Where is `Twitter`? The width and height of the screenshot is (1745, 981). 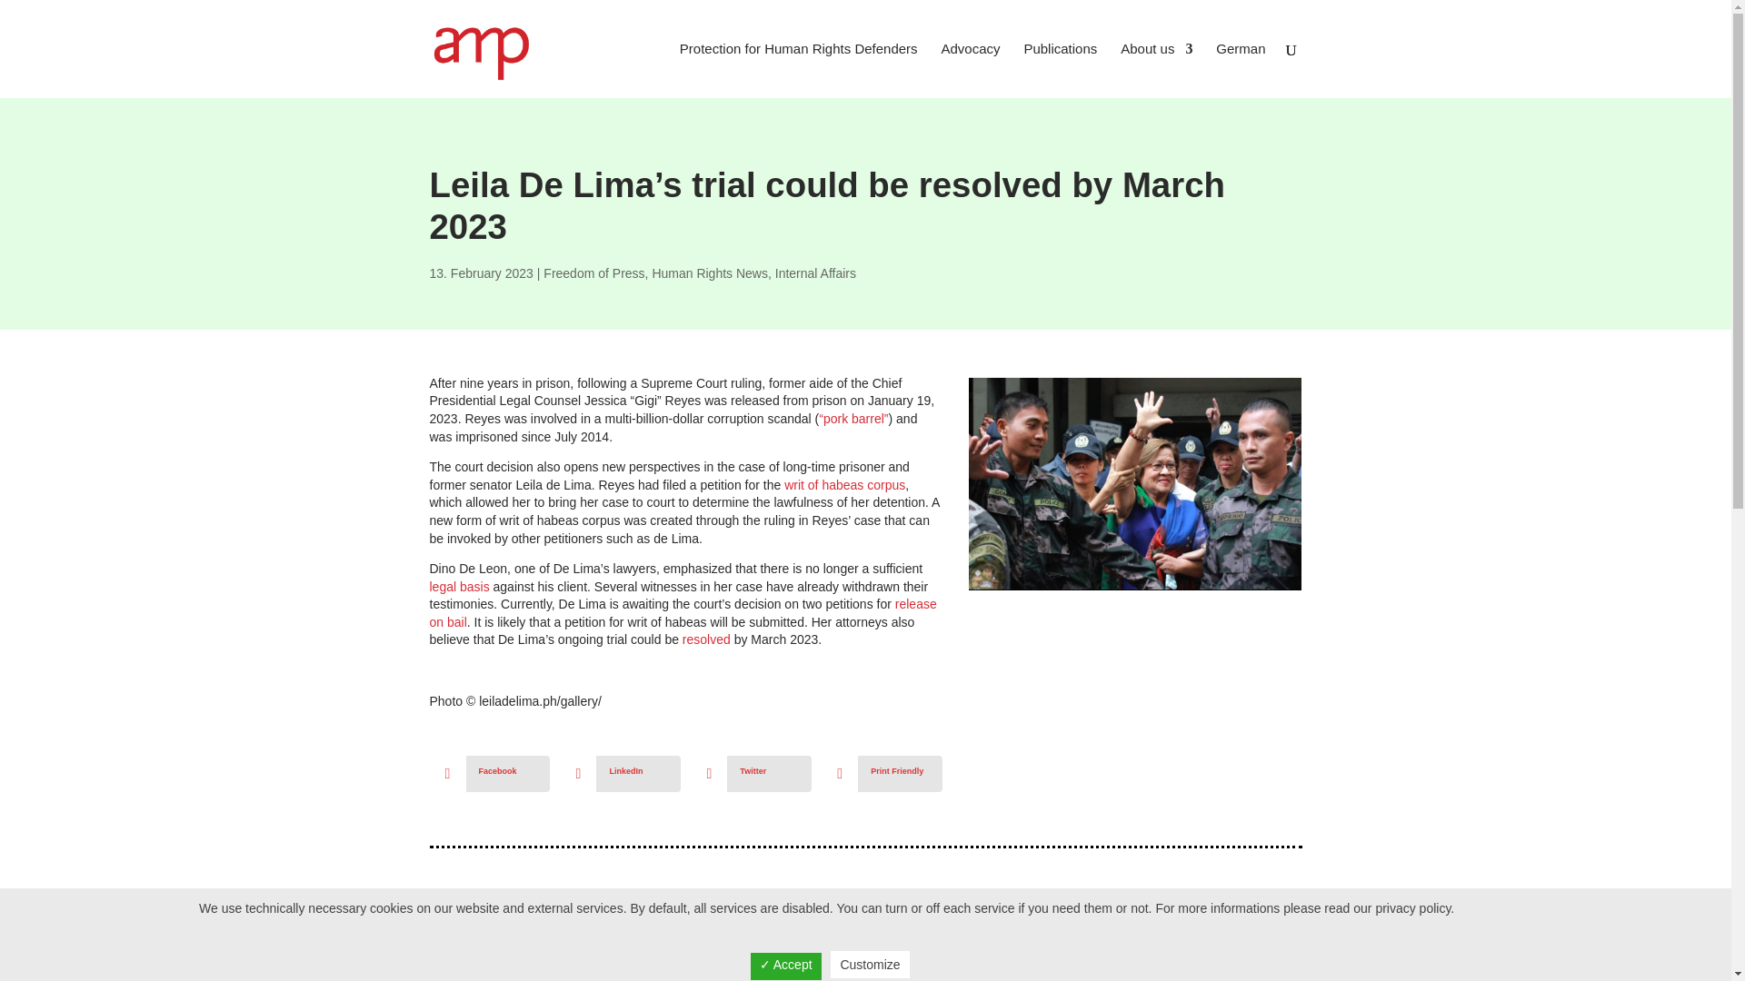 Twitter is located at coordinates (751, 773).